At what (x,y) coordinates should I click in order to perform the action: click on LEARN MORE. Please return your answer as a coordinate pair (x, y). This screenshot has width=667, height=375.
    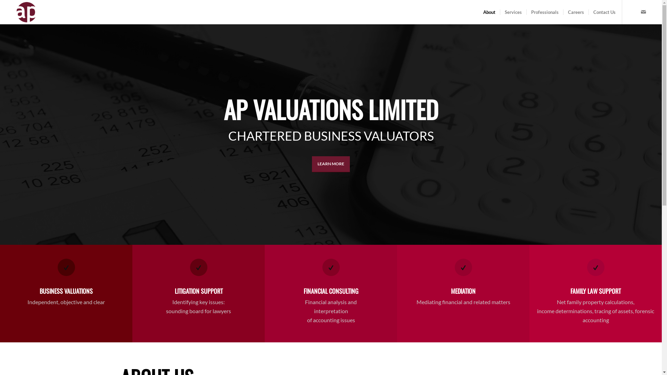
    Looking at the image, I should click on (331, 164).